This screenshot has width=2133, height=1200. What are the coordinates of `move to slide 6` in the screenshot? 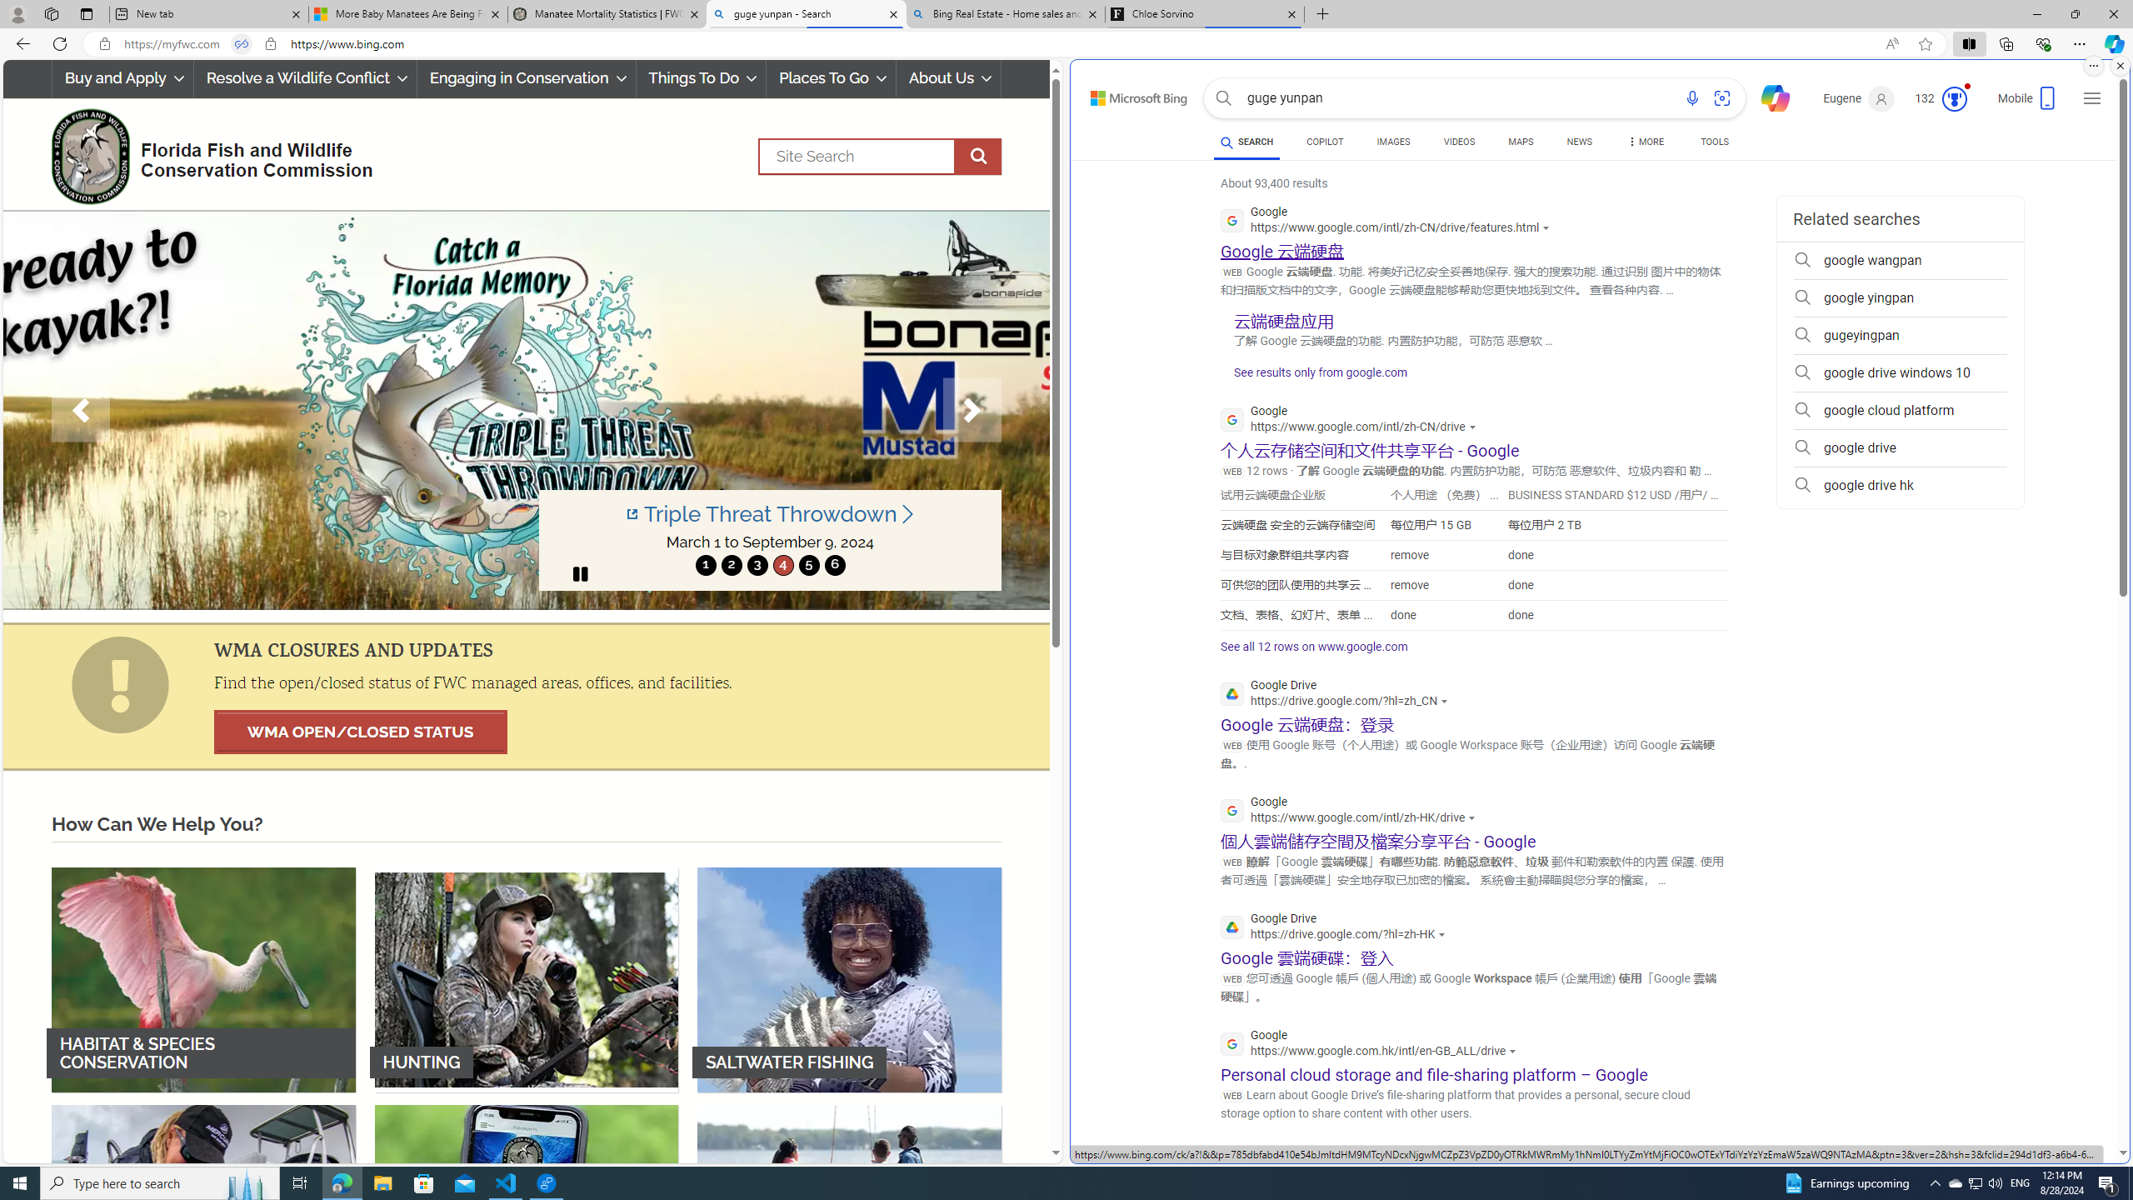 It's located at (833, 565).